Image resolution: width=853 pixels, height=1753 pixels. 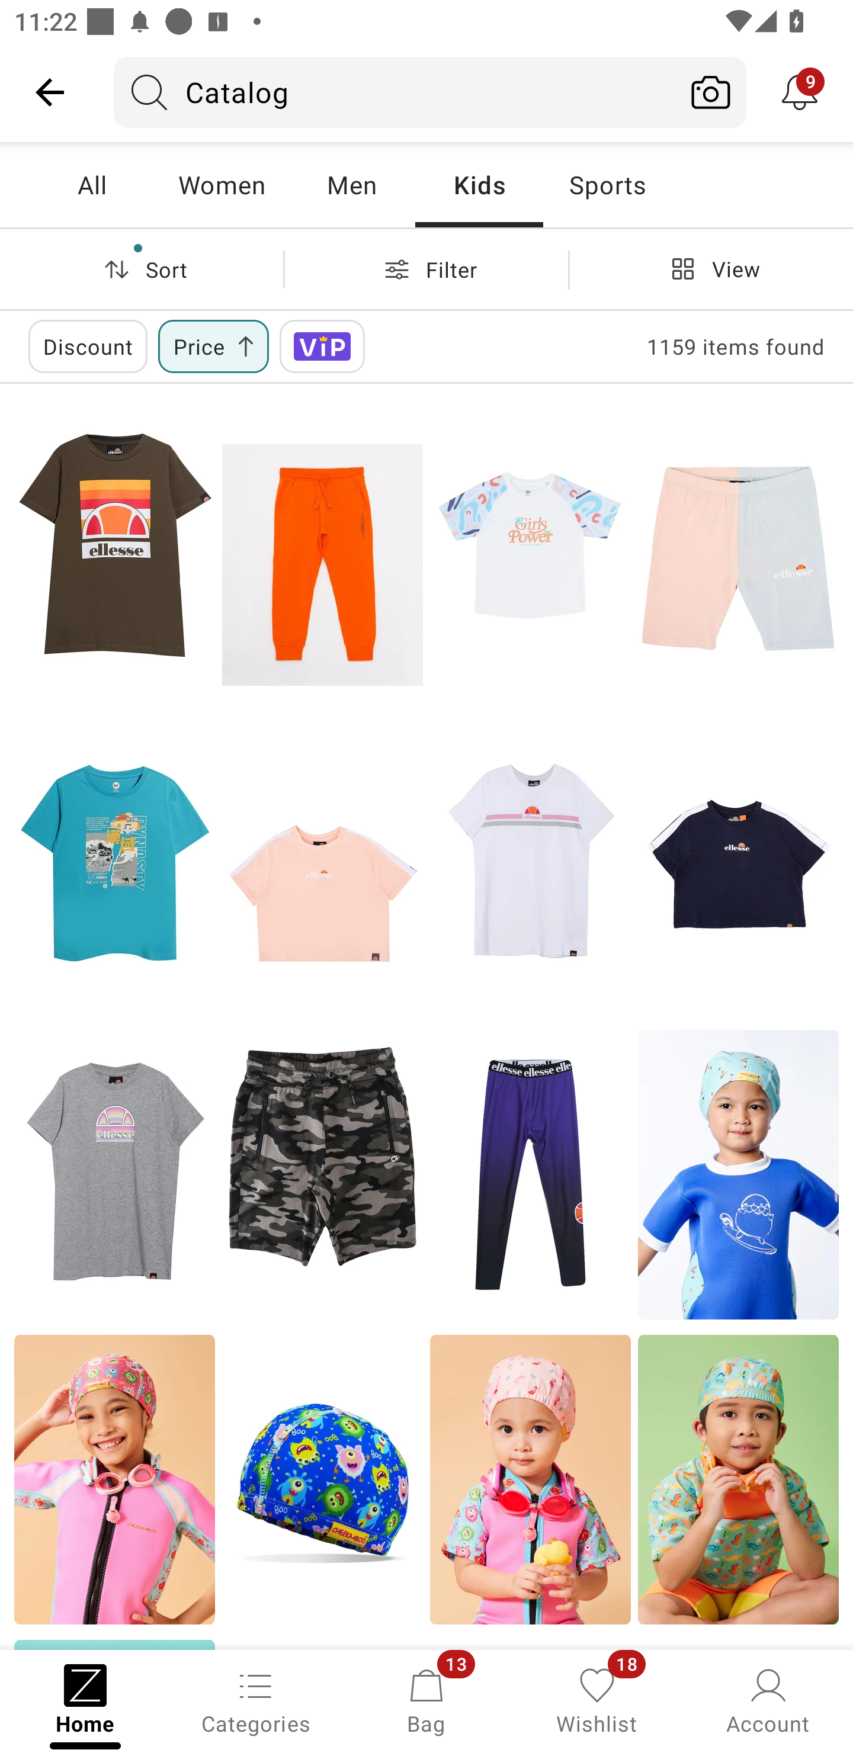 What do you see at coordinates (92, 185) in the screenshot?
I see `All` at bounding box center [92, 185].